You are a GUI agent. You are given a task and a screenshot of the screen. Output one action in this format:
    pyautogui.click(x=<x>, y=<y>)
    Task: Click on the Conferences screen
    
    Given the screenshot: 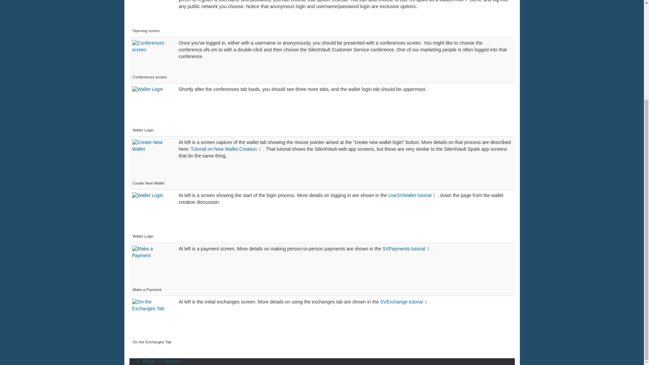 What is the action you would take?
    pyautogui.click(x=152, y=57)
    